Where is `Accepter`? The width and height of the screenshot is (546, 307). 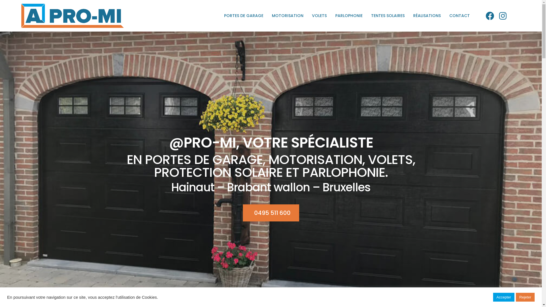 Accepter is located at coordinates (504, 297).